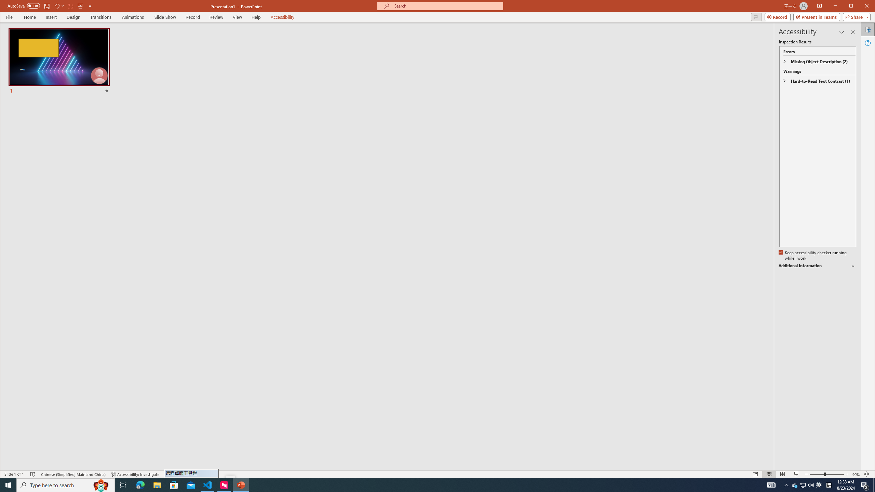  Describe the element at coordinates (140, 485) in the screenshot. I see `Microsoft Edge` at that location.